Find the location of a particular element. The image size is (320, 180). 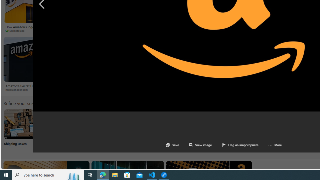

Amazon Online Shopping Search is located at coordinates (52, 124).